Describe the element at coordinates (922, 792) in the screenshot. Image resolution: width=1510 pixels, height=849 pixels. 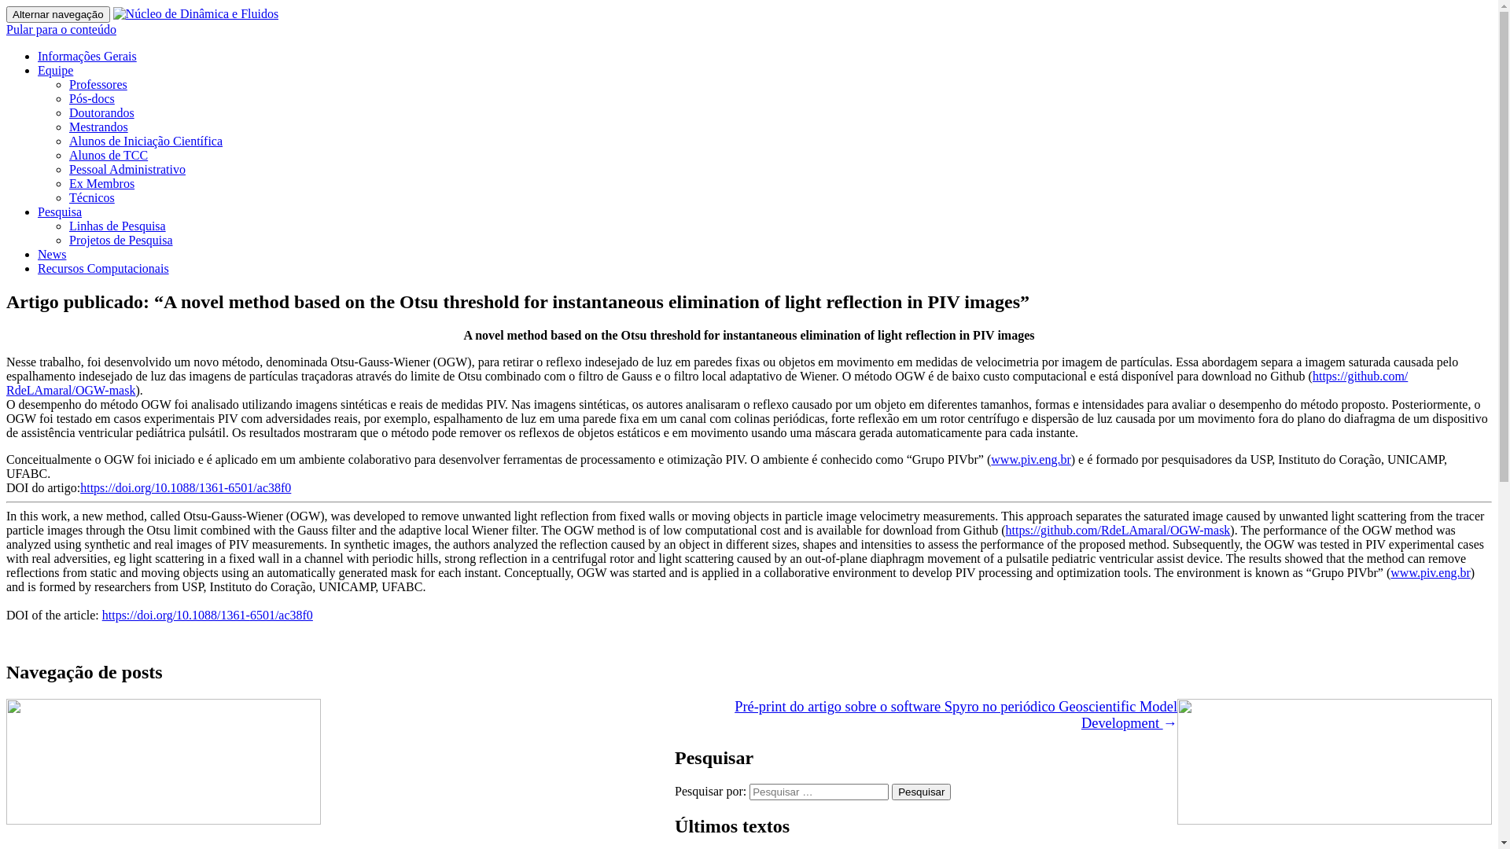
I see `Pesquisar` at that location.